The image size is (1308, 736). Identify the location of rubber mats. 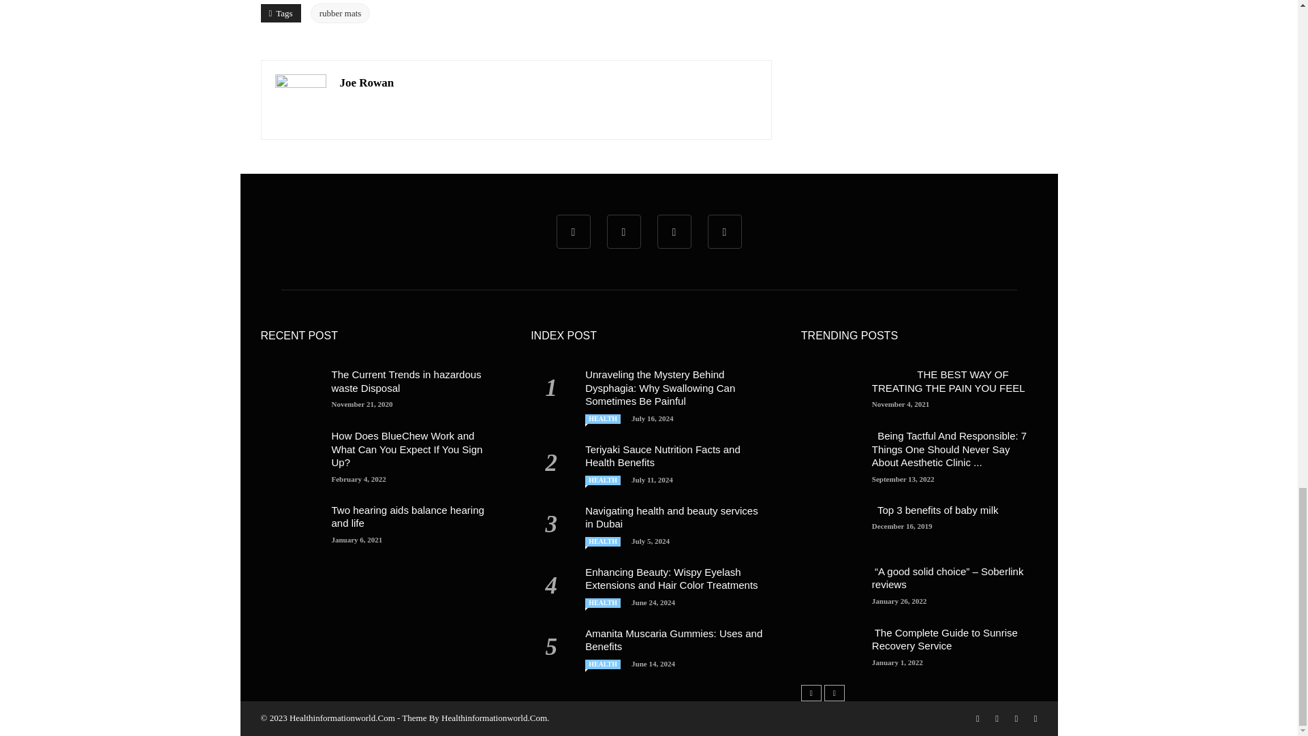
(341, 14).